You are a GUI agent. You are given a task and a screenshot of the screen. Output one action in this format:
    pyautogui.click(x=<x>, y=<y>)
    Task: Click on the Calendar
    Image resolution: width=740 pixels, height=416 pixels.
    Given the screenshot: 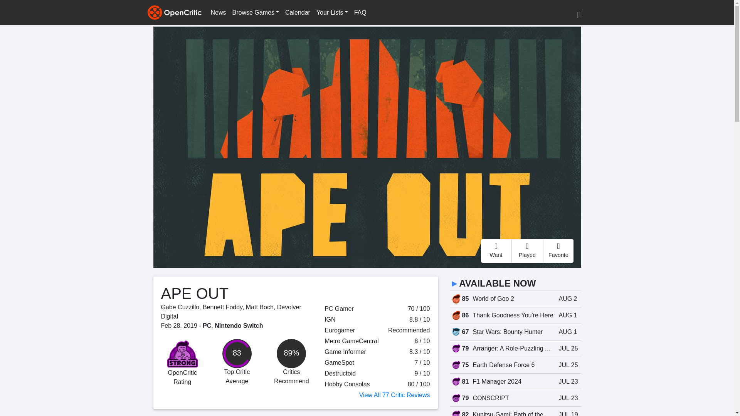 What is the action you would take?
    pyautogui.click(x=298, y=12)
    